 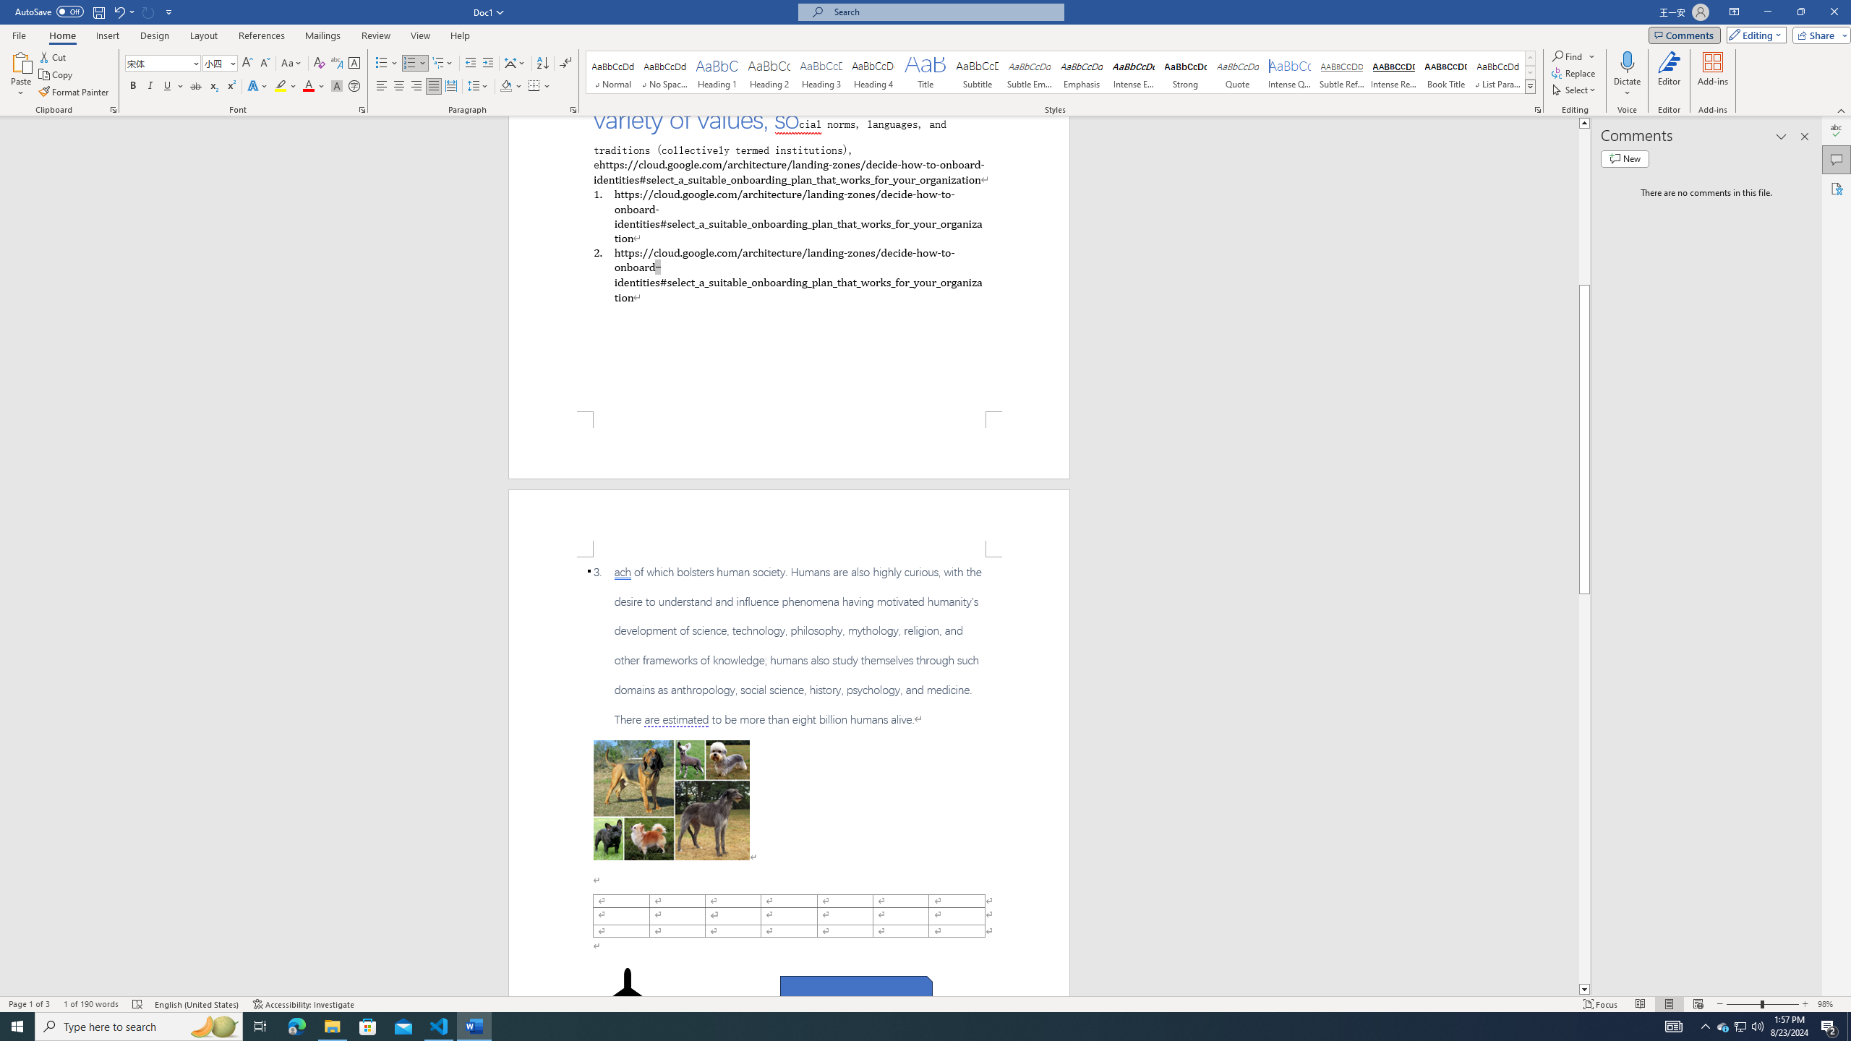 What do you see at coordinates (1445, 72) in the screenshot?
I see `Book Title` at bounding box center [1445, 72].